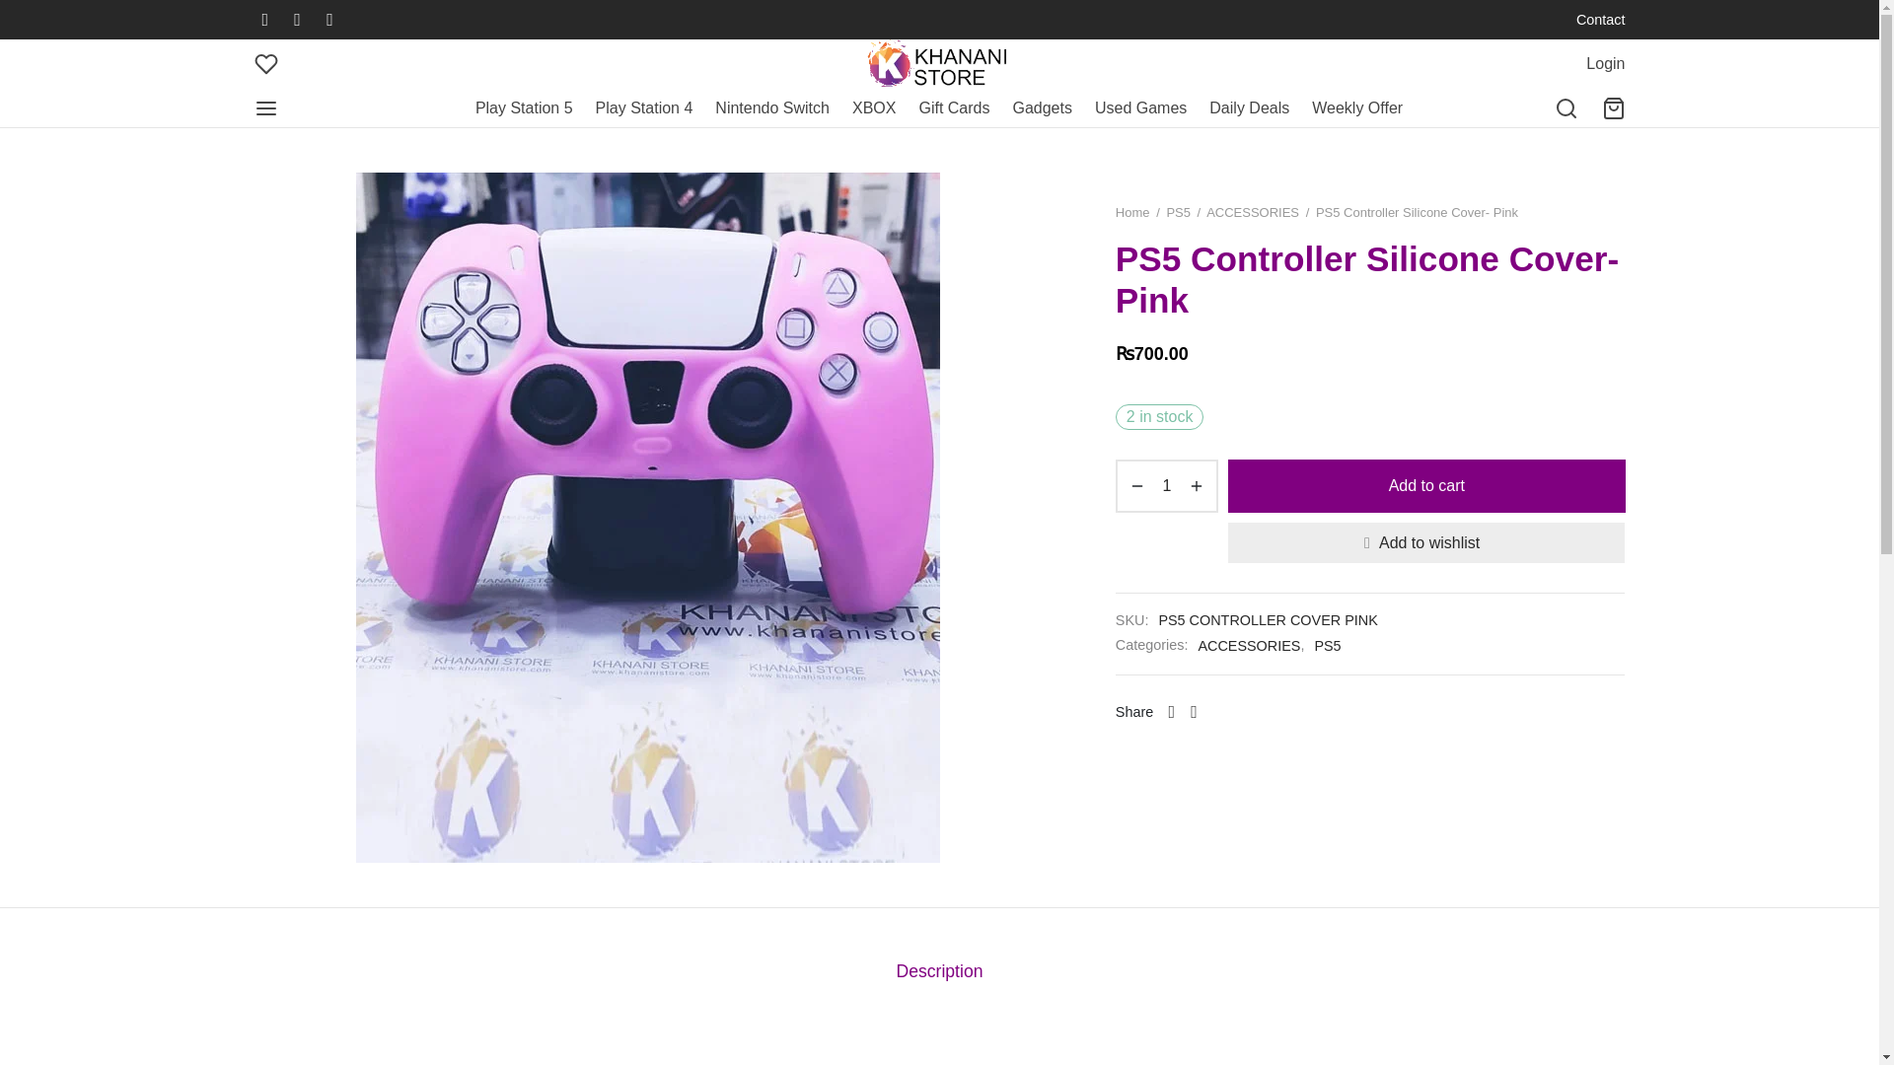  I want to click on Play Station 4, so click(644, 108).